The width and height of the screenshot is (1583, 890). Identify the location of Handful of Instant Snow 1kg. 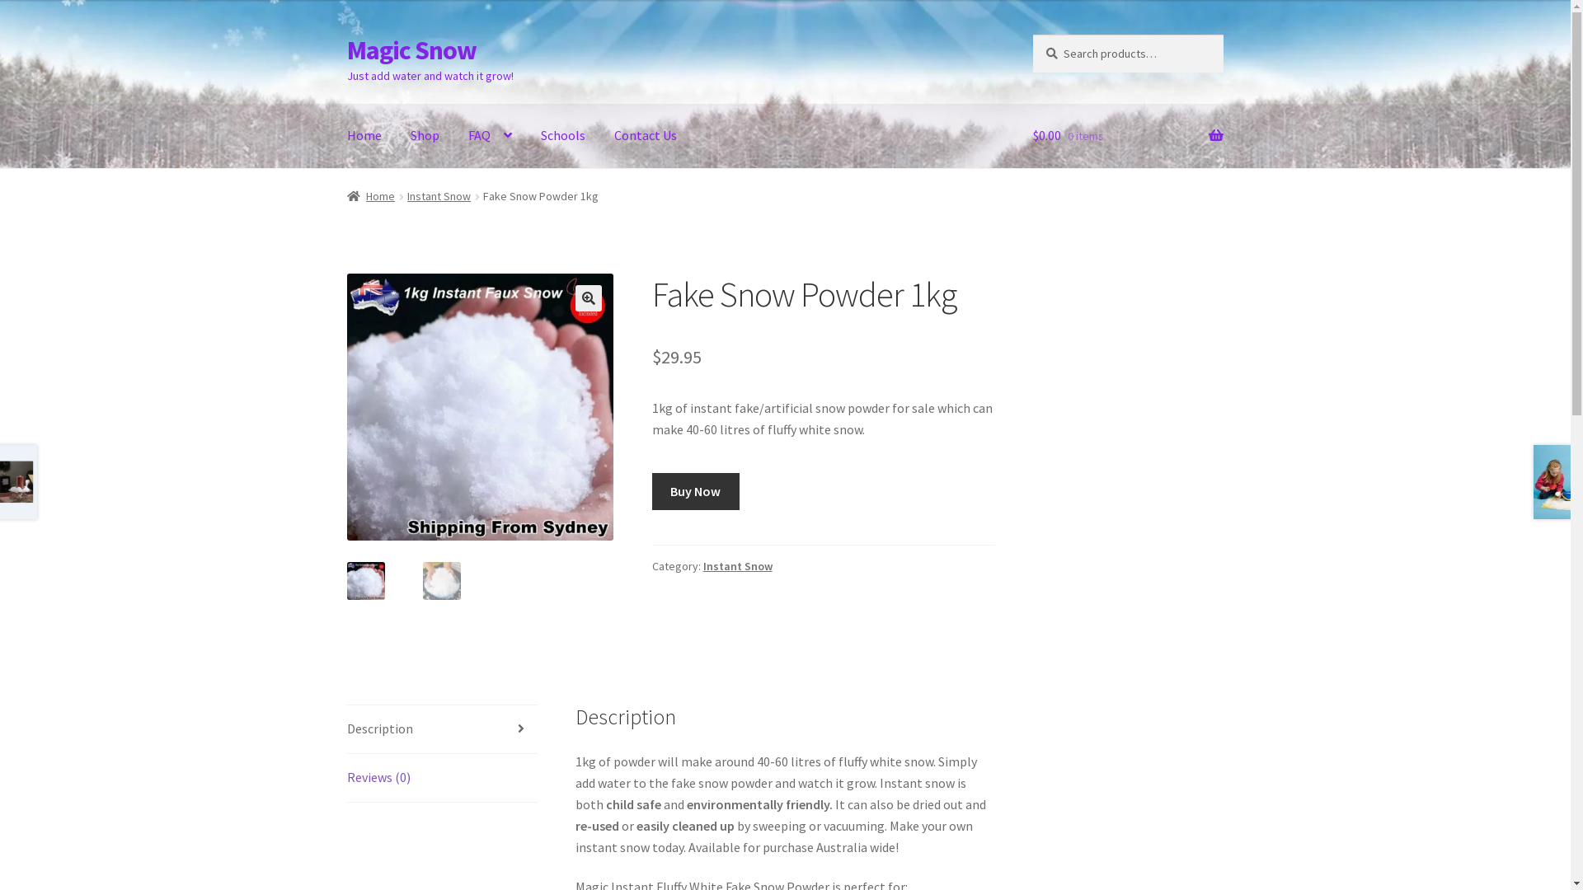
(747, 407).